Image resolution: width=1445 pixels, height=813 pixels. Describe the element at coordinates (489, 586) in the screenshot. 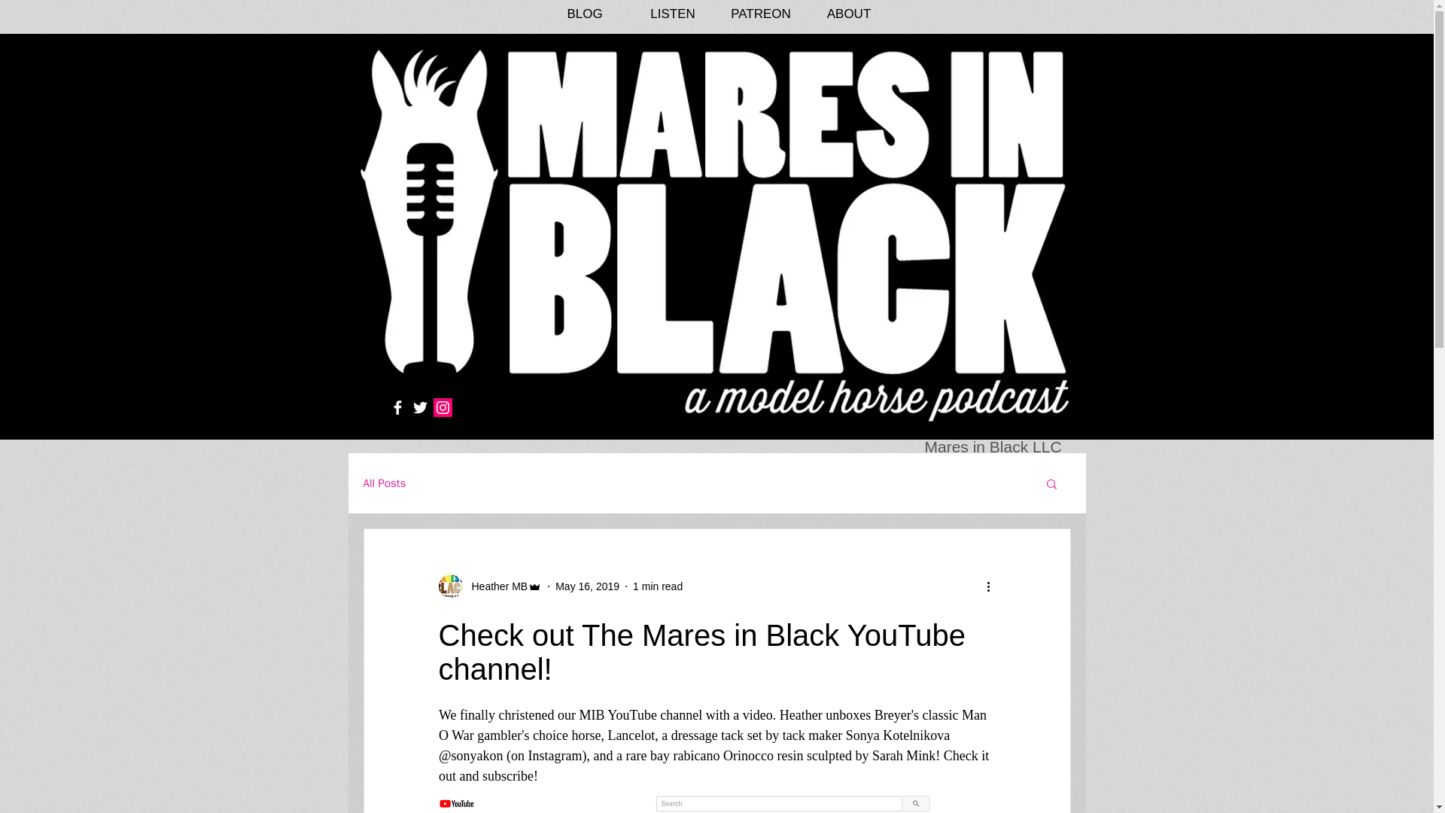

I see `Heather MB` at that location.